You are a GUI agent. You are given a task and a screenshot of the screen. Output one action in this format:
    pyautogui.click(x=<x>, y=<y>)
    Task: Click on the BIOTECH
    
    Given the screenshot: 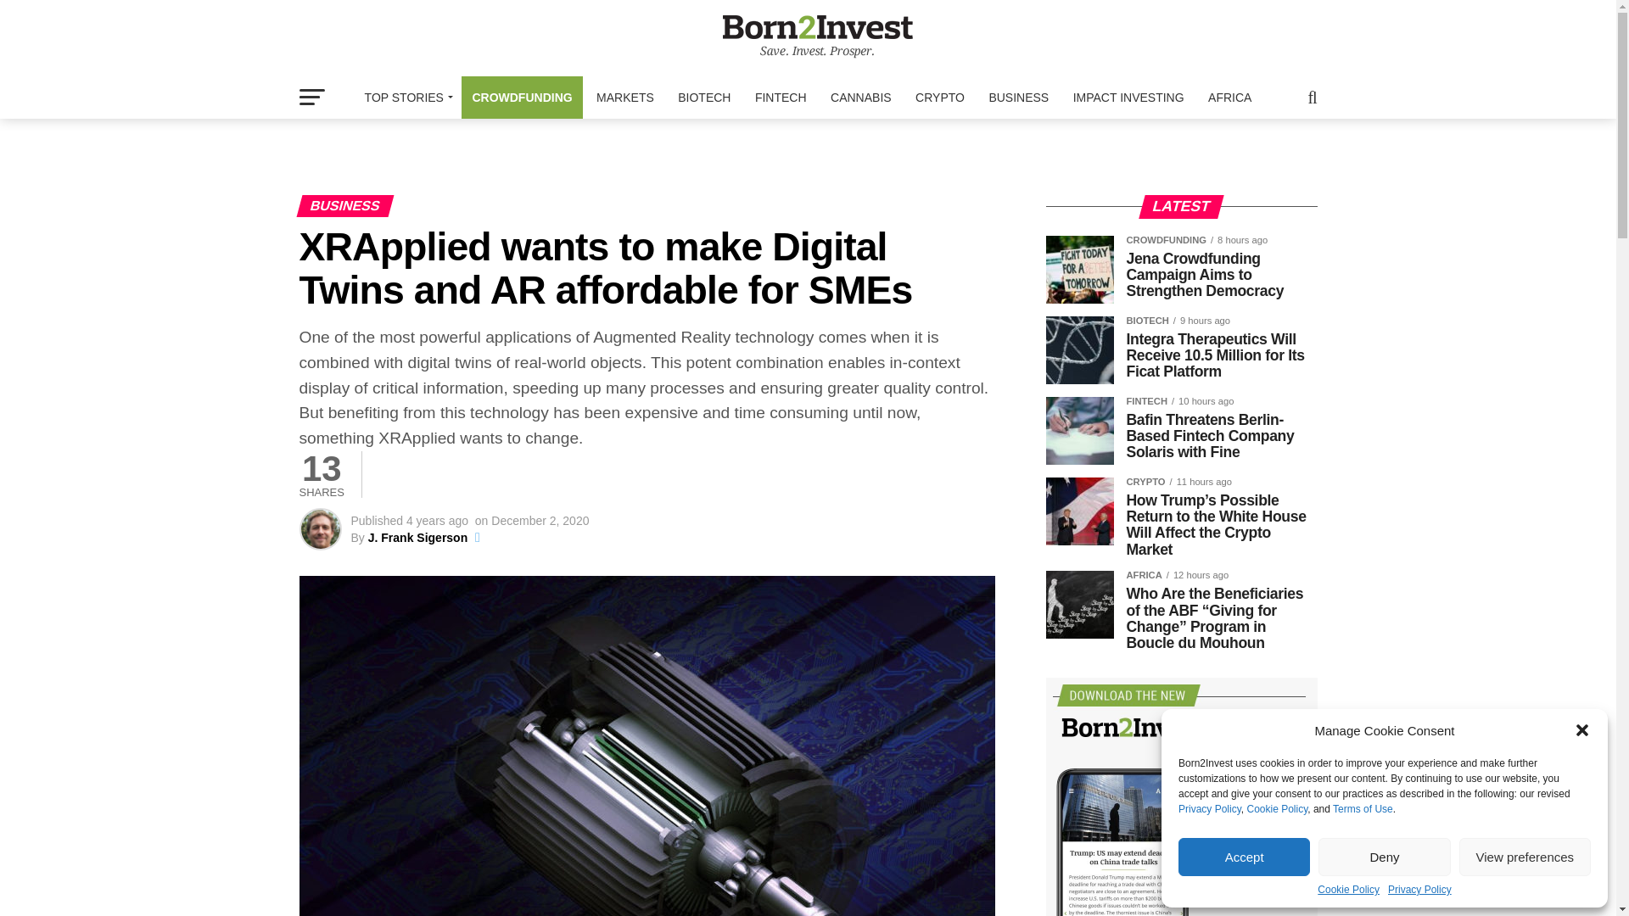 What is the action you would take?
    pyautogui.click(x=704, y=97)
    